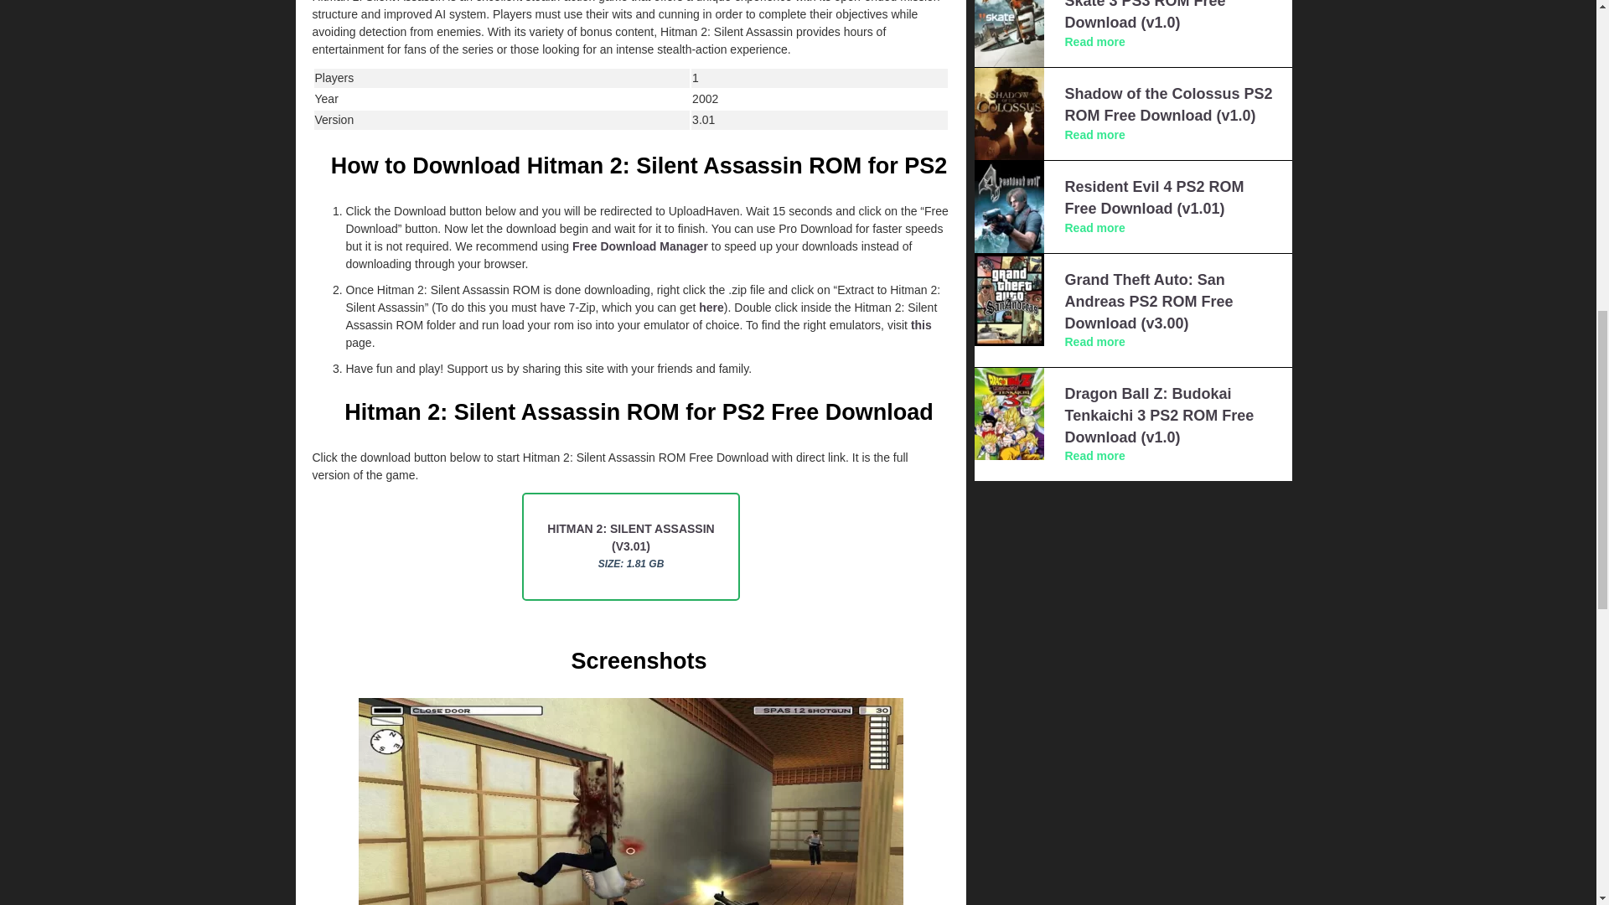 The width and height of the screenshot is (1609, 905). What do you see at coordinates (1094, 227) in the screenshot?
I see `Read more` at bounding box center [1094, 227].